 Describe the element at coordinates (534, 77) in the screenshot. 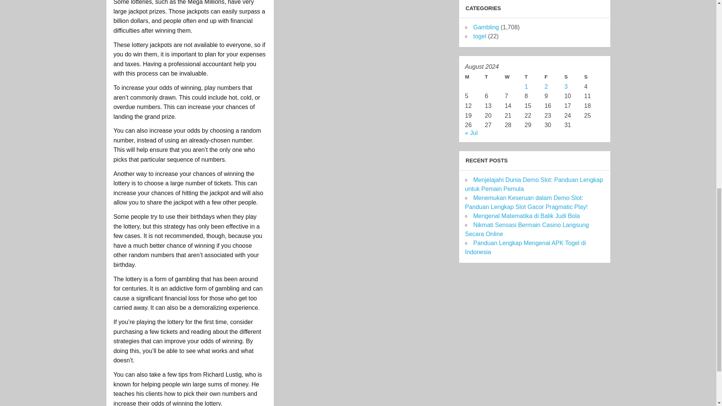

I see `Thursday` at that location.